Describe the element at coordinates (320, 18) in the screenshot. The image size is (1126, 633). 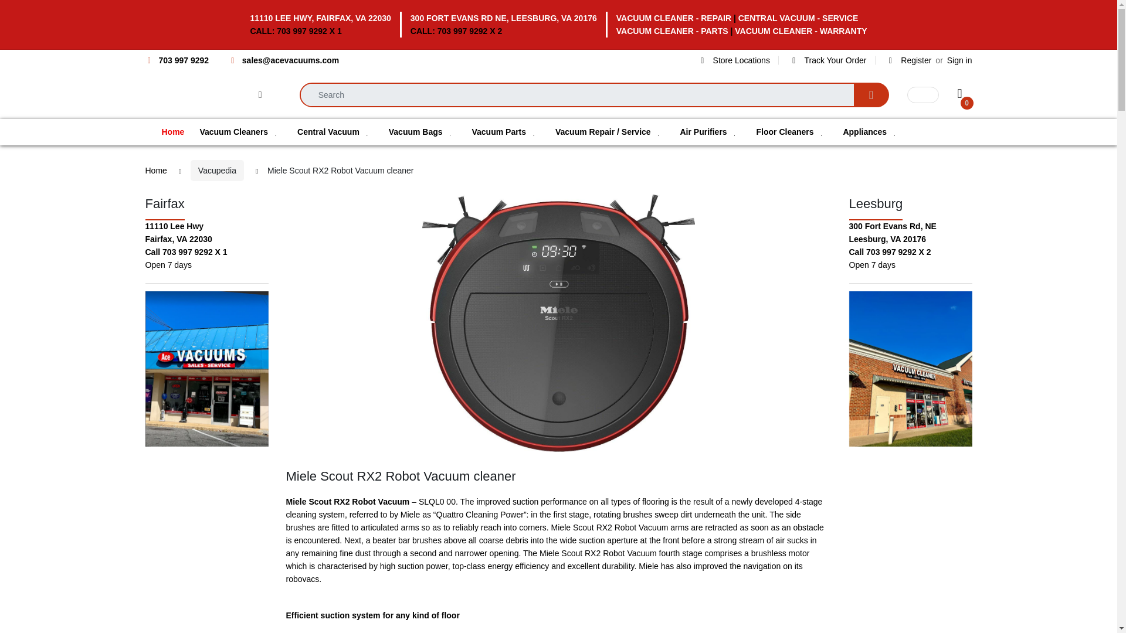
I see `11110 LEE HWY, FAIRFAX, VA 22030` at that location.